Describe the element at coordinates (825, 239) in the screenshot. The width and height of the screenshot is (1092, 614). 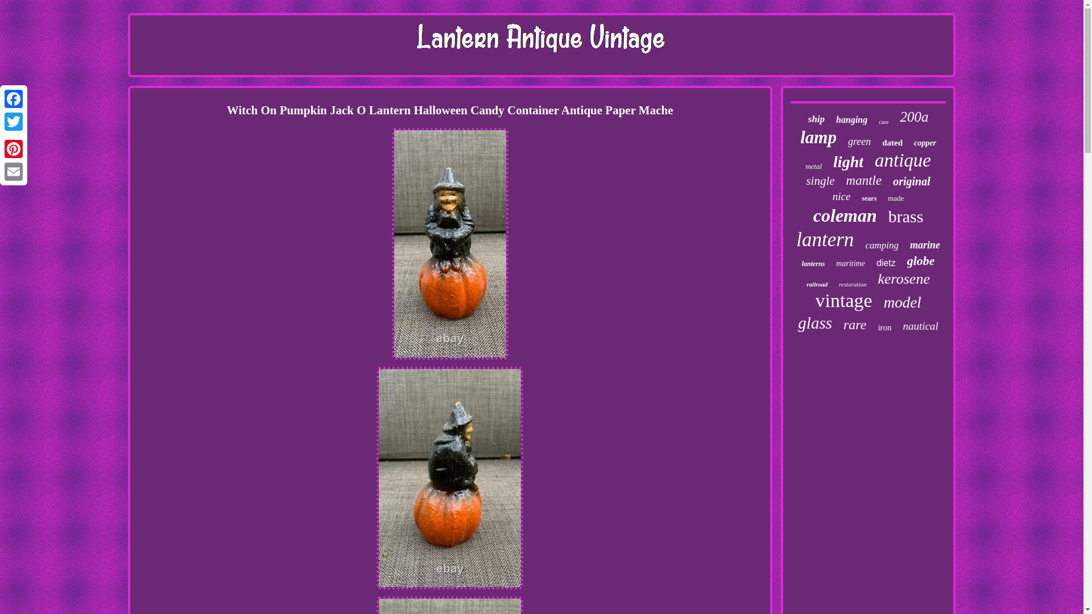
I see `lantern` at that location.